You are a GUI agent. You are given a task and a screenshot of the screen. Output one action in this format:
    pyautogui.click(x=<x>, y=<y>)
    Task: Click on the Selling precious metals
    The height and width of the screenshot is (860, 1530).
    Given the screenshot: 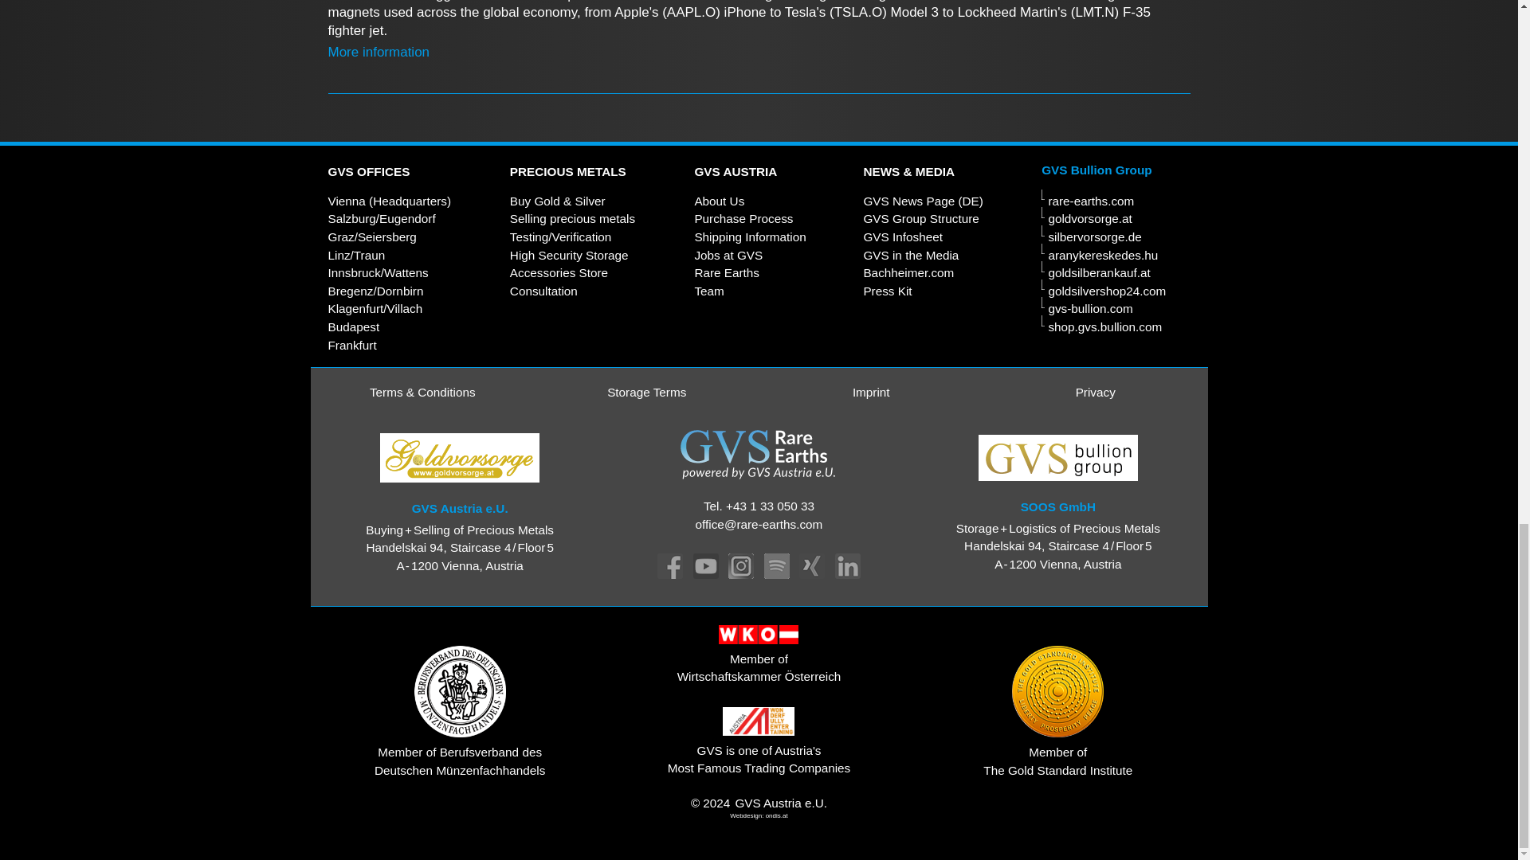 What is the action you would take?
    pyautogui.click(x=572, y=218)
    